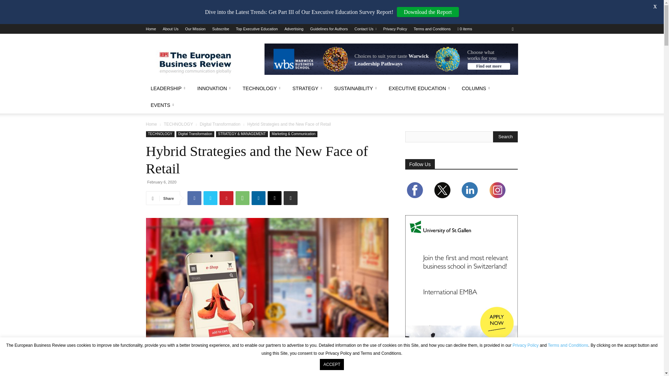 The image size is (669, 376). Describe the element at coordinates (391, 59) in the screenshot. I see `advertisement` at that location.